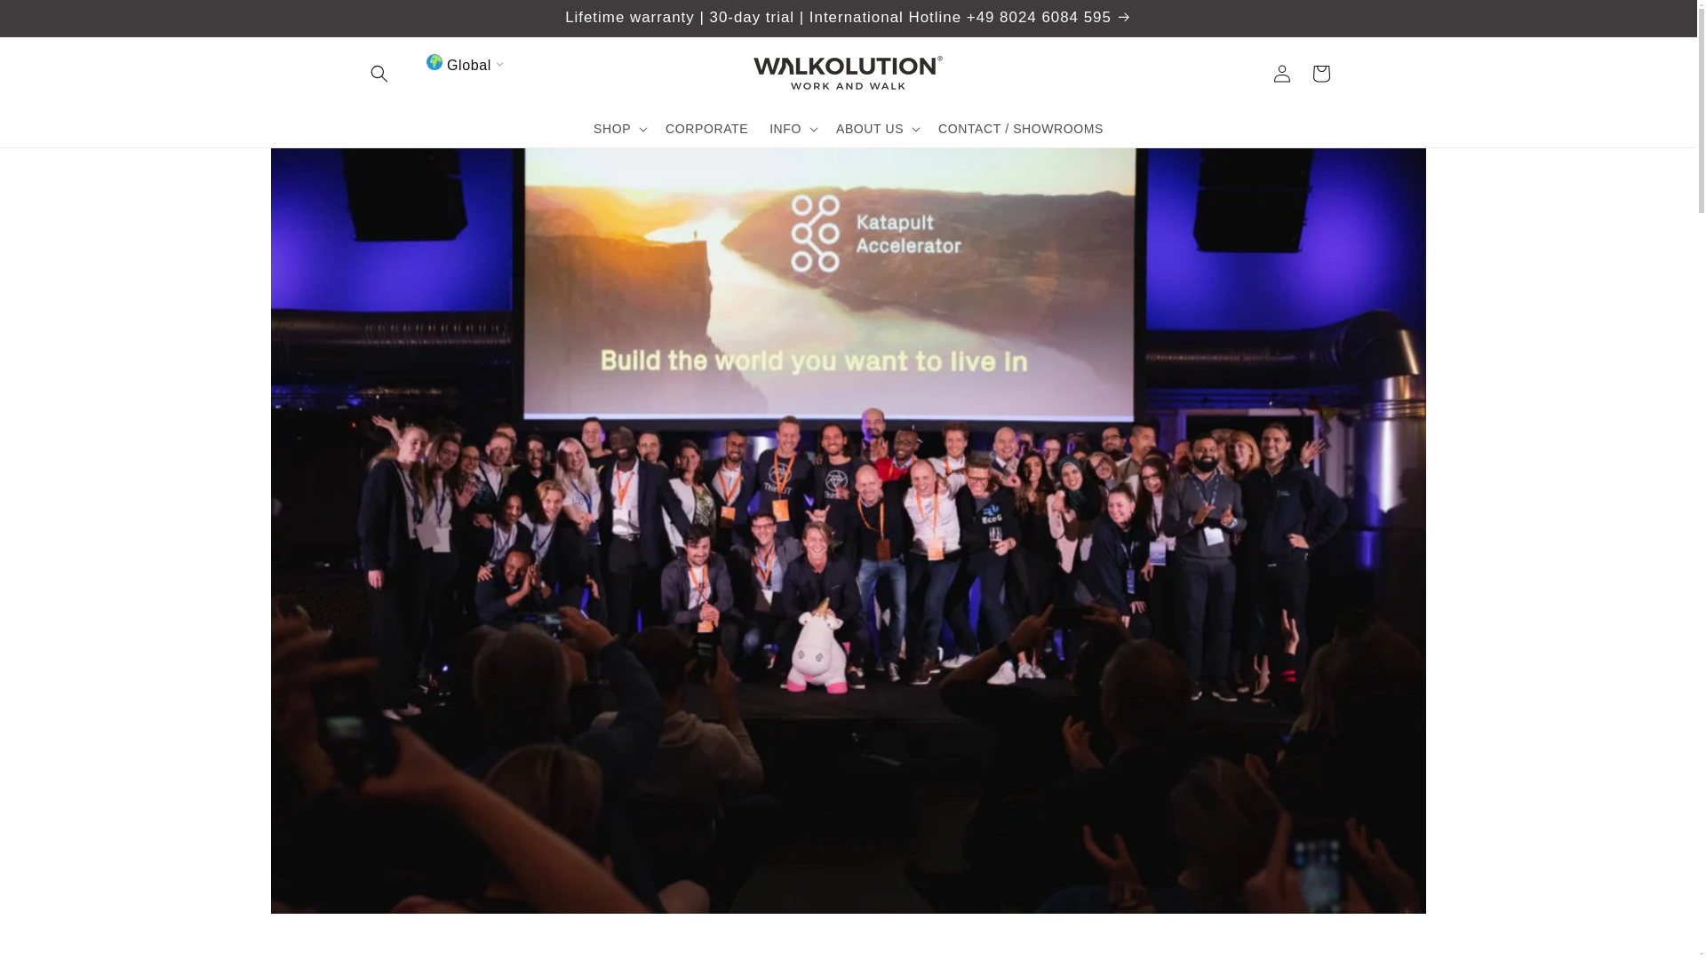  I want to click on Skip to content, so click(53, 20).